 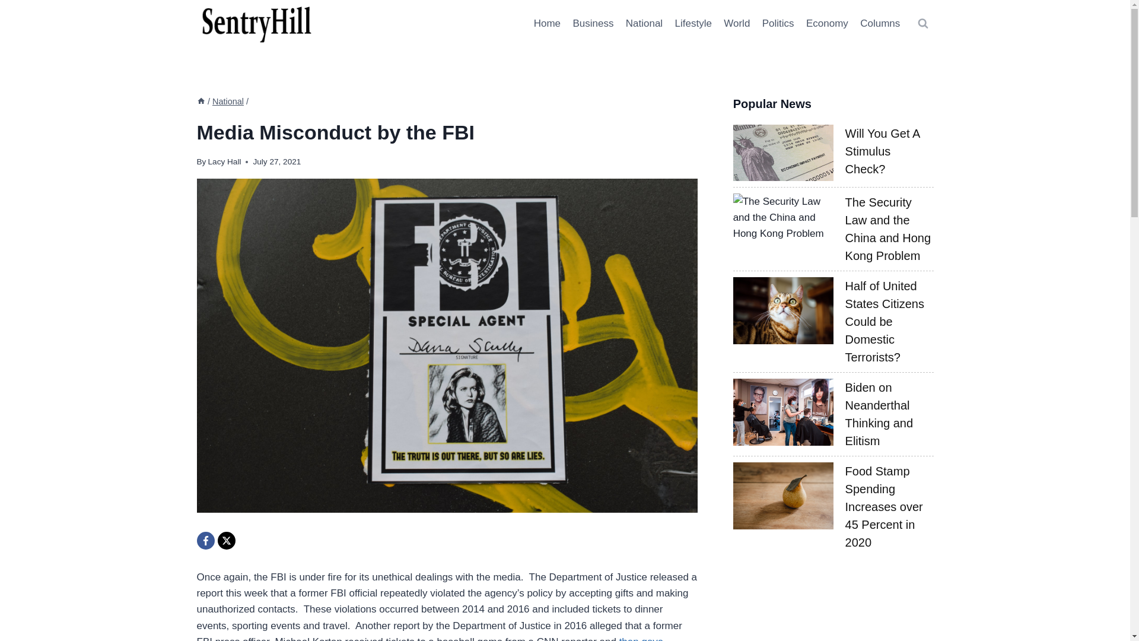 What do you see at coordinates (883, 151) in the screenshot?
I see `Will You Get A Stimulus Check?` at bounding box center [883, 151].